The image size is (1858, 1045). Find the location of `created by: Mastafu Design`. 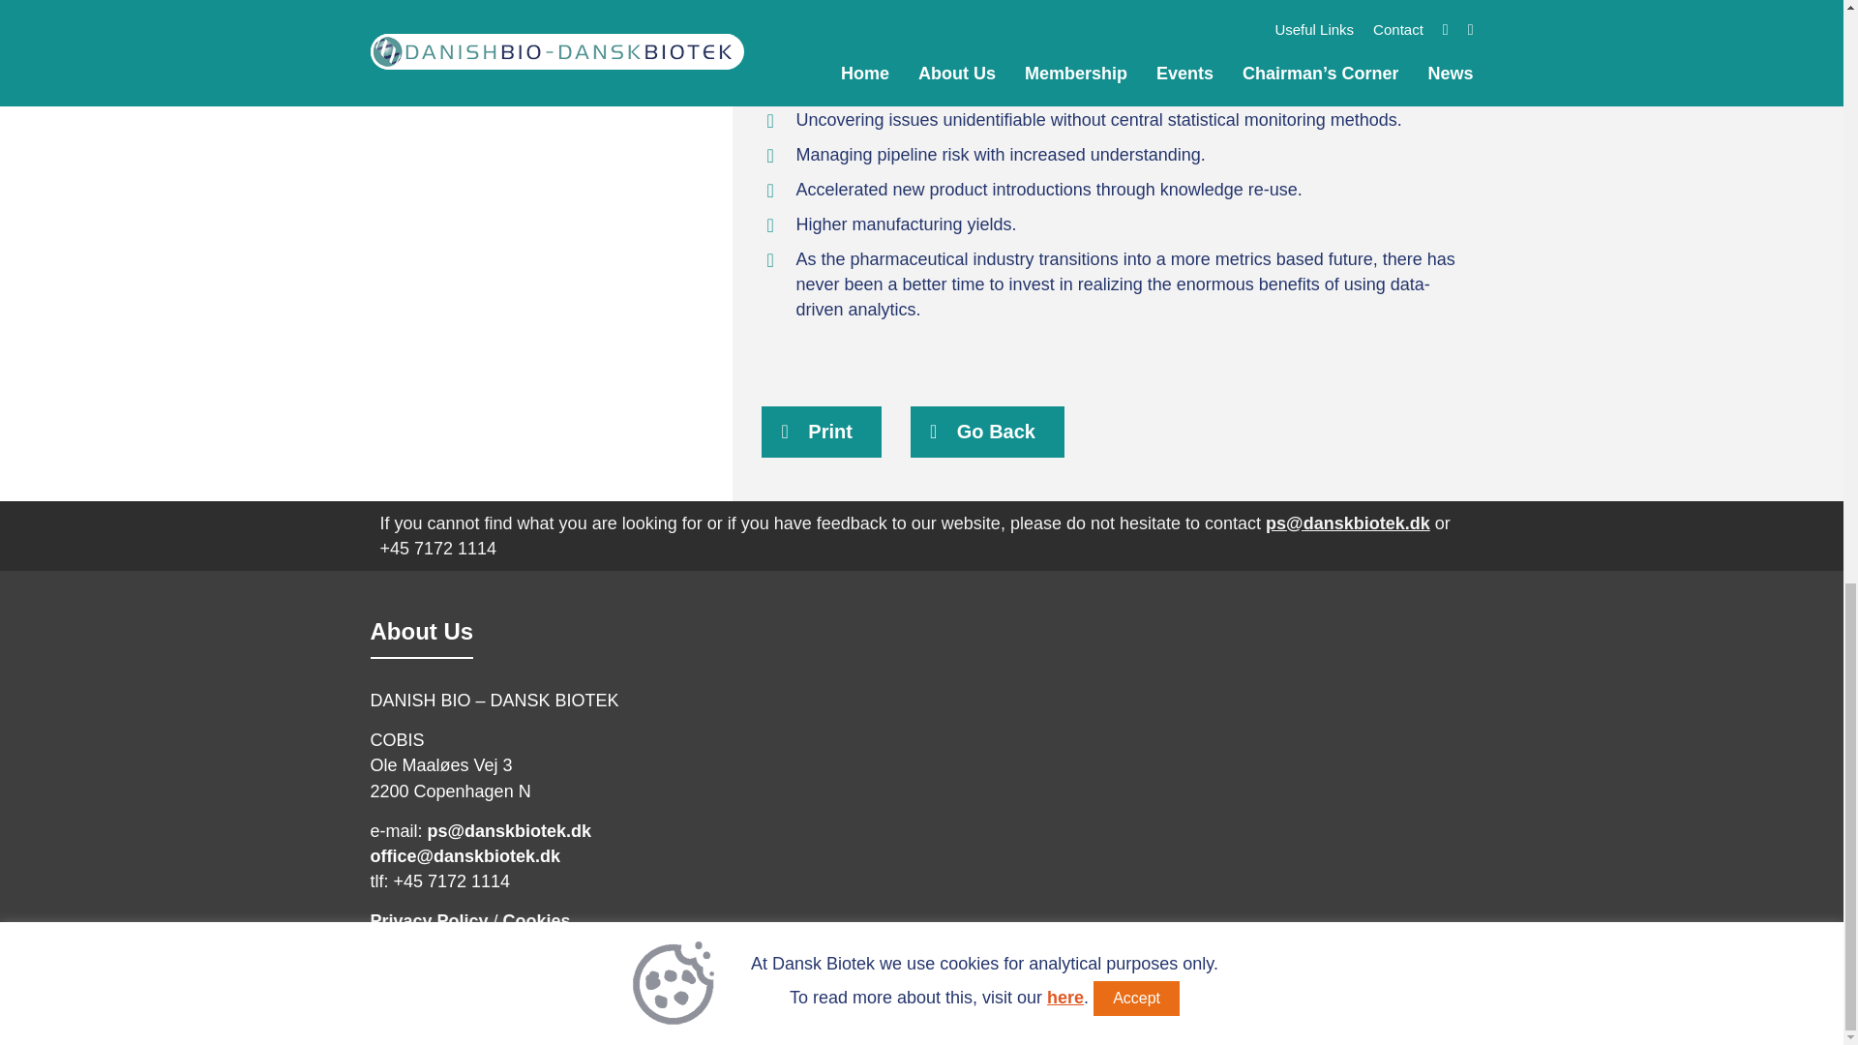

created by: Mastafu Design is located at coordinates (1402, 1001).